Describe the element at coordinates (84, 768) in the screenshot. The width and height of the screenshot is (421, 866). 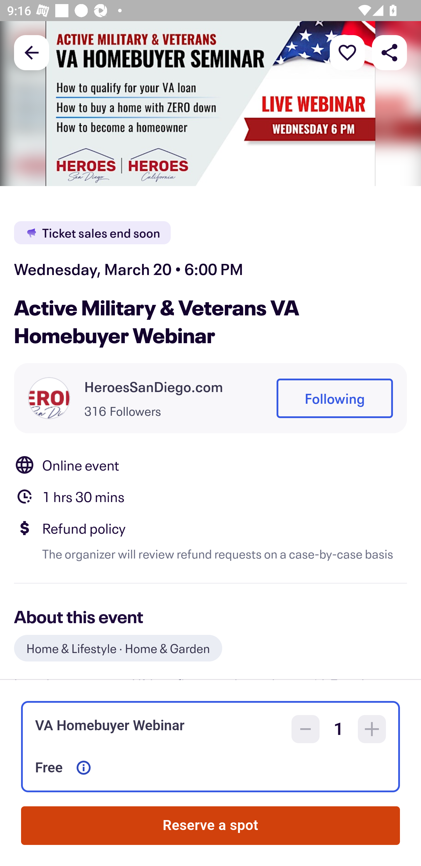
I see `Show more information` at that location.